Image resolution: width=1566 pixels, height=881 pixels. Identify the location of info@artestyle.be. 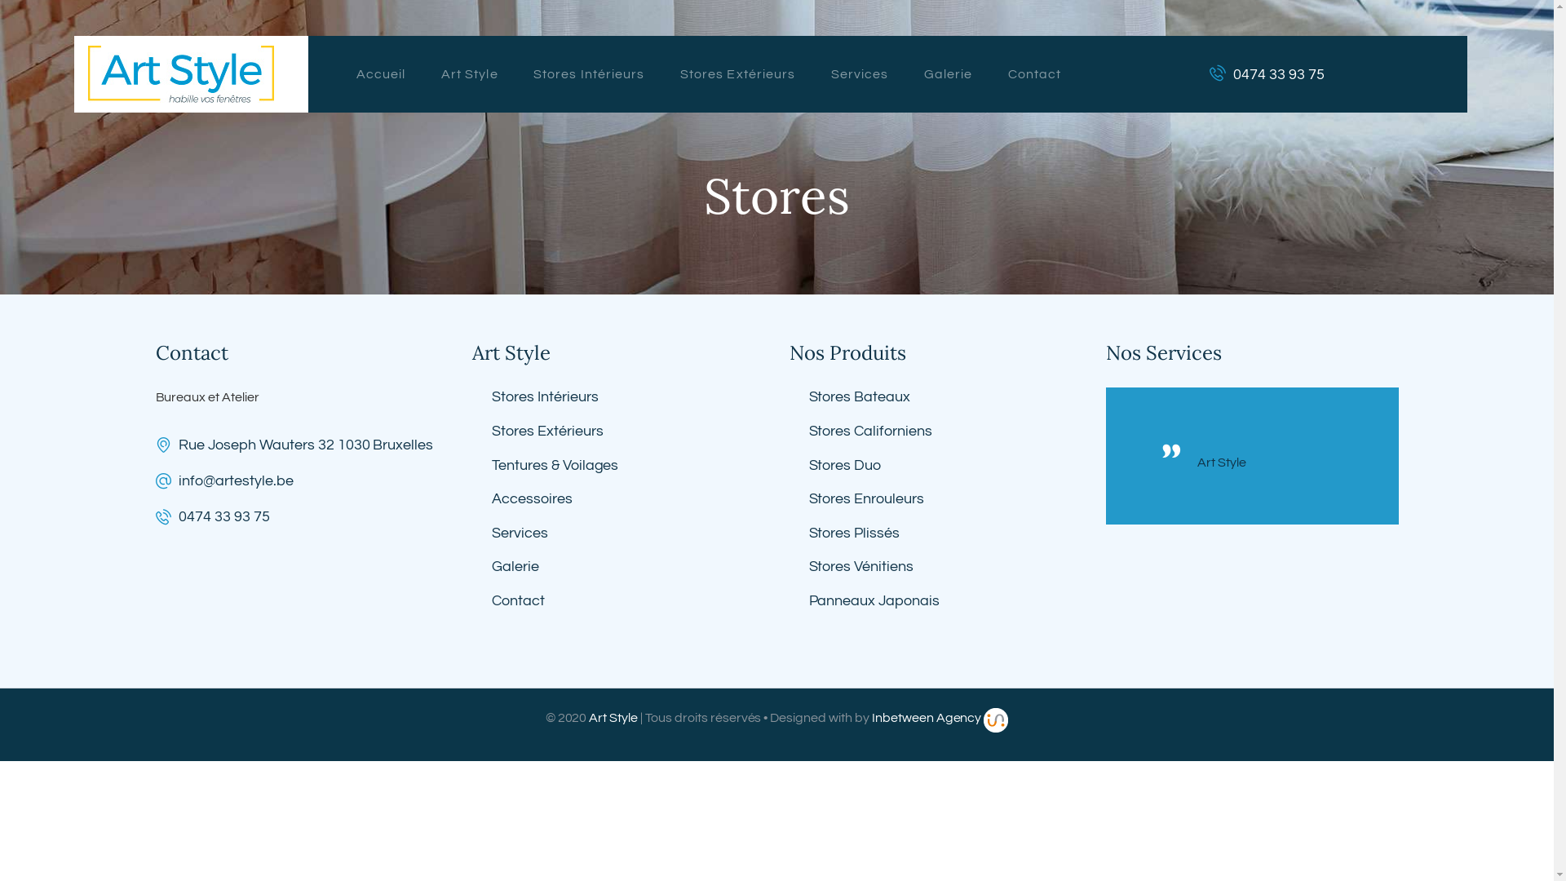
(237, 481).